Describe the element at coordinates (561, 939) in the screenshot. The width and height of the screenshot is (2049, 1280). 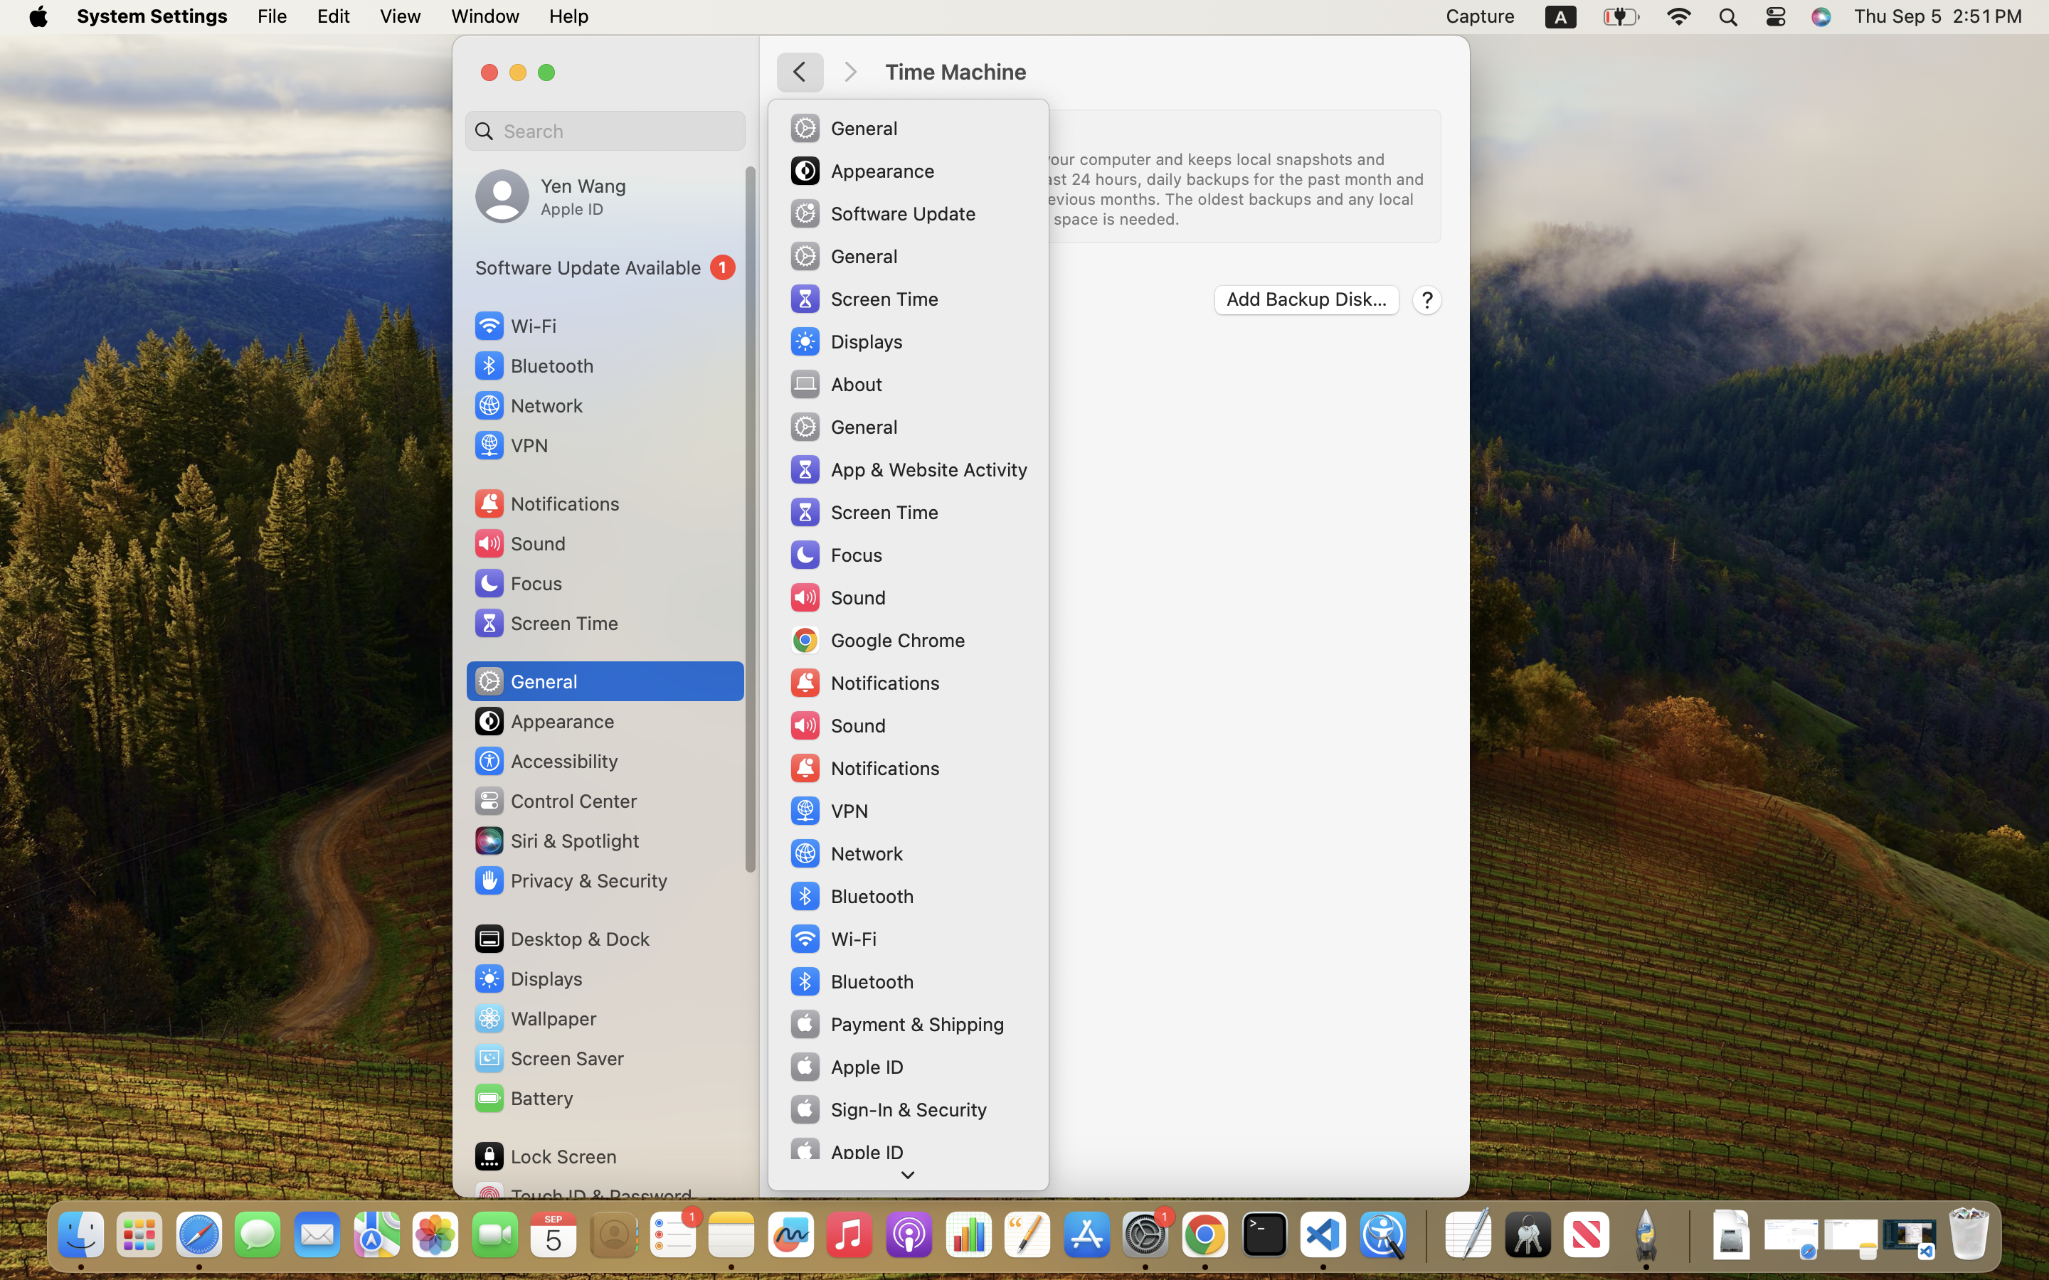
I see `Desktop & Dock` at that location.